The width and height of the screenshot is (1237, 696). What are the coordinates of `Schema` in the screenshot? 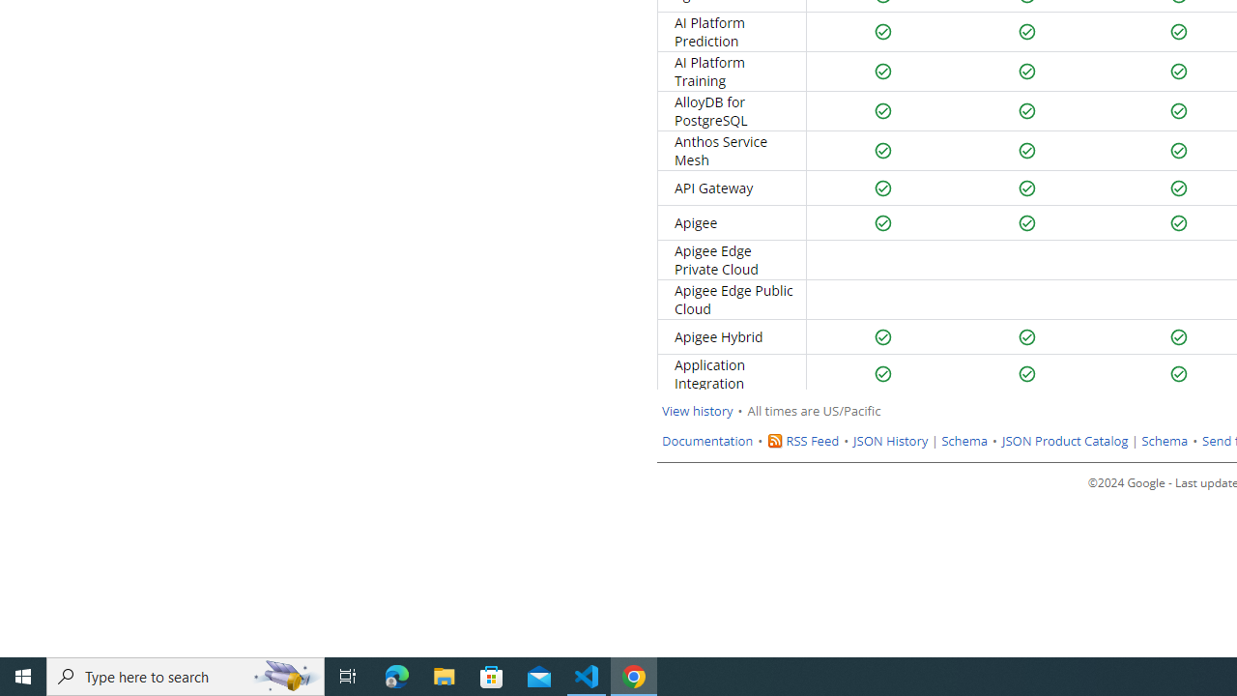 It's located at (1165, 441).